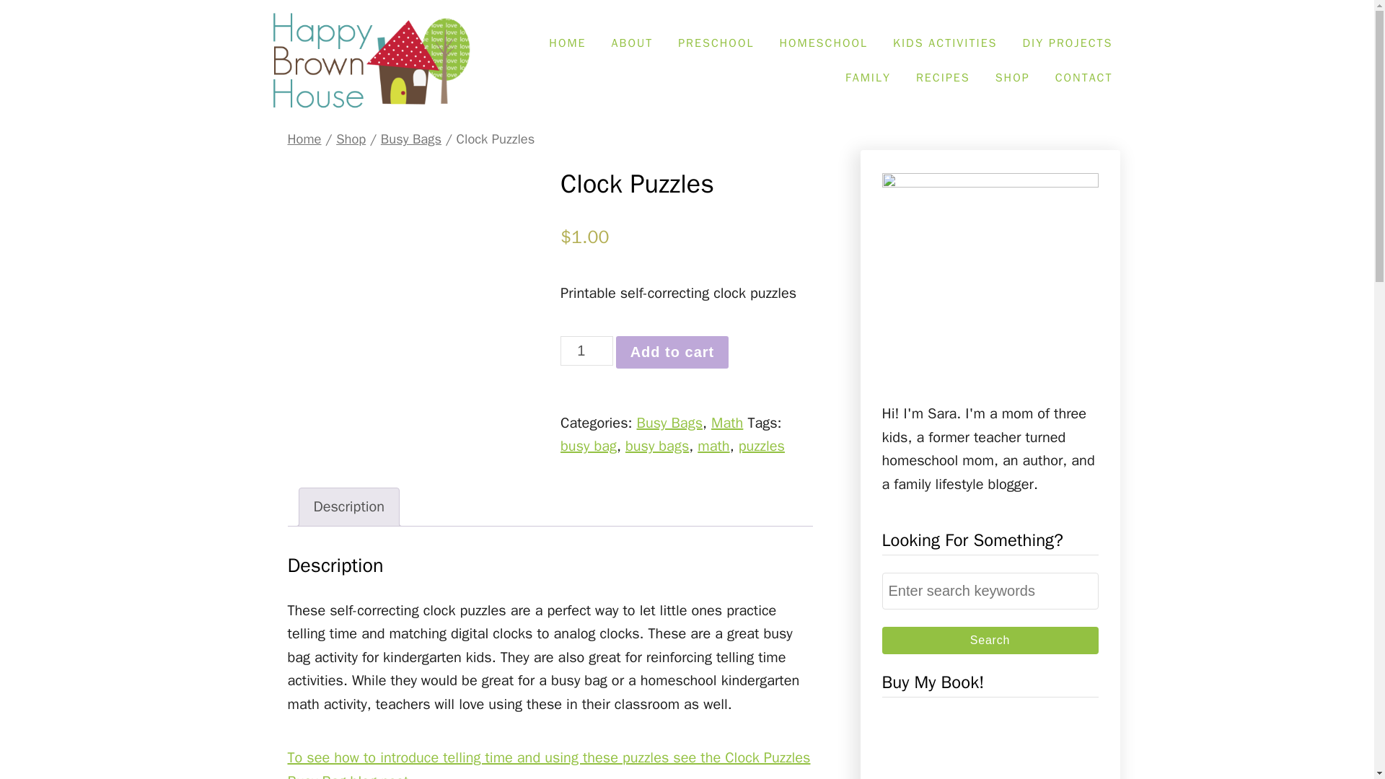 The width and height of the screenshot is (1385, 779). I want to click on Search for:, so click(990, 590).